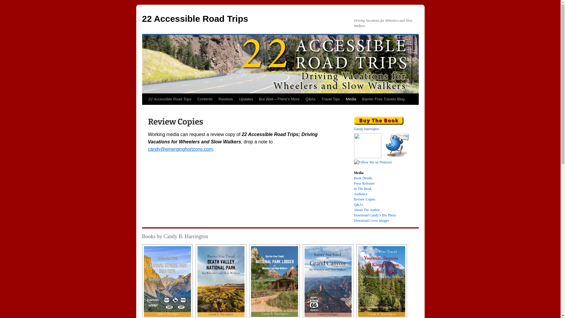 The height and width of the screenshot is (318, 565). I want to click on Reviews, so click(225, 99).